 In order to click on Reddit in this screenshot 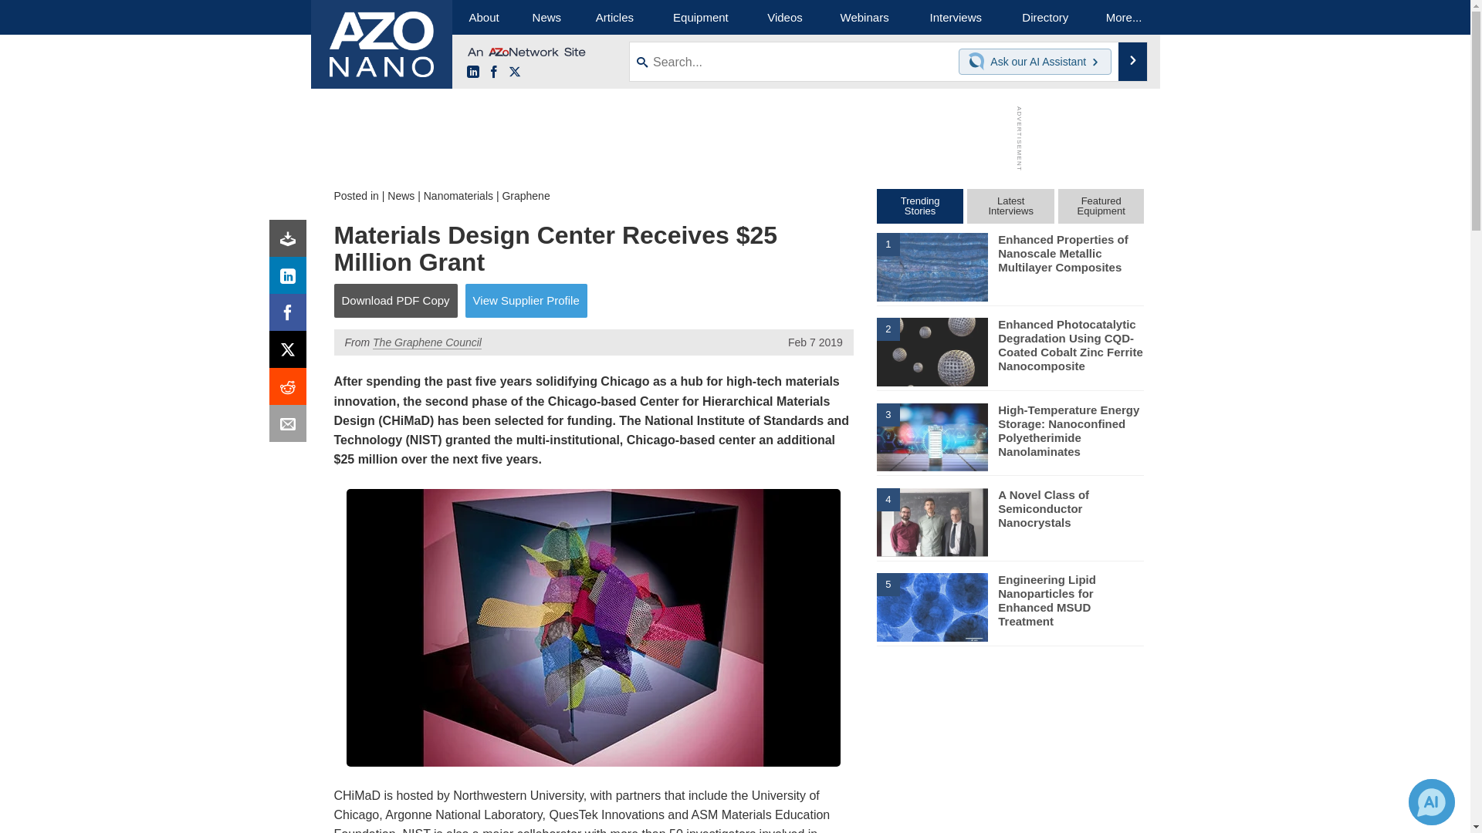, I will do `click(291, 390)`.